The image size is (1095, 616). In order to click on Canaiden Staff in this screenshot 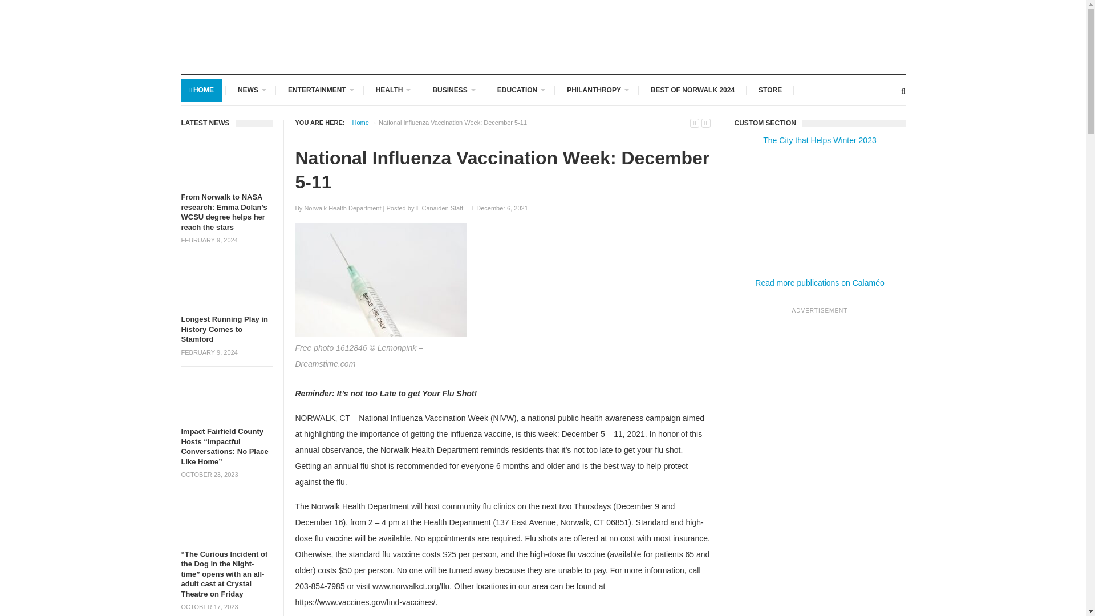, I will do `click(443, 208)`.